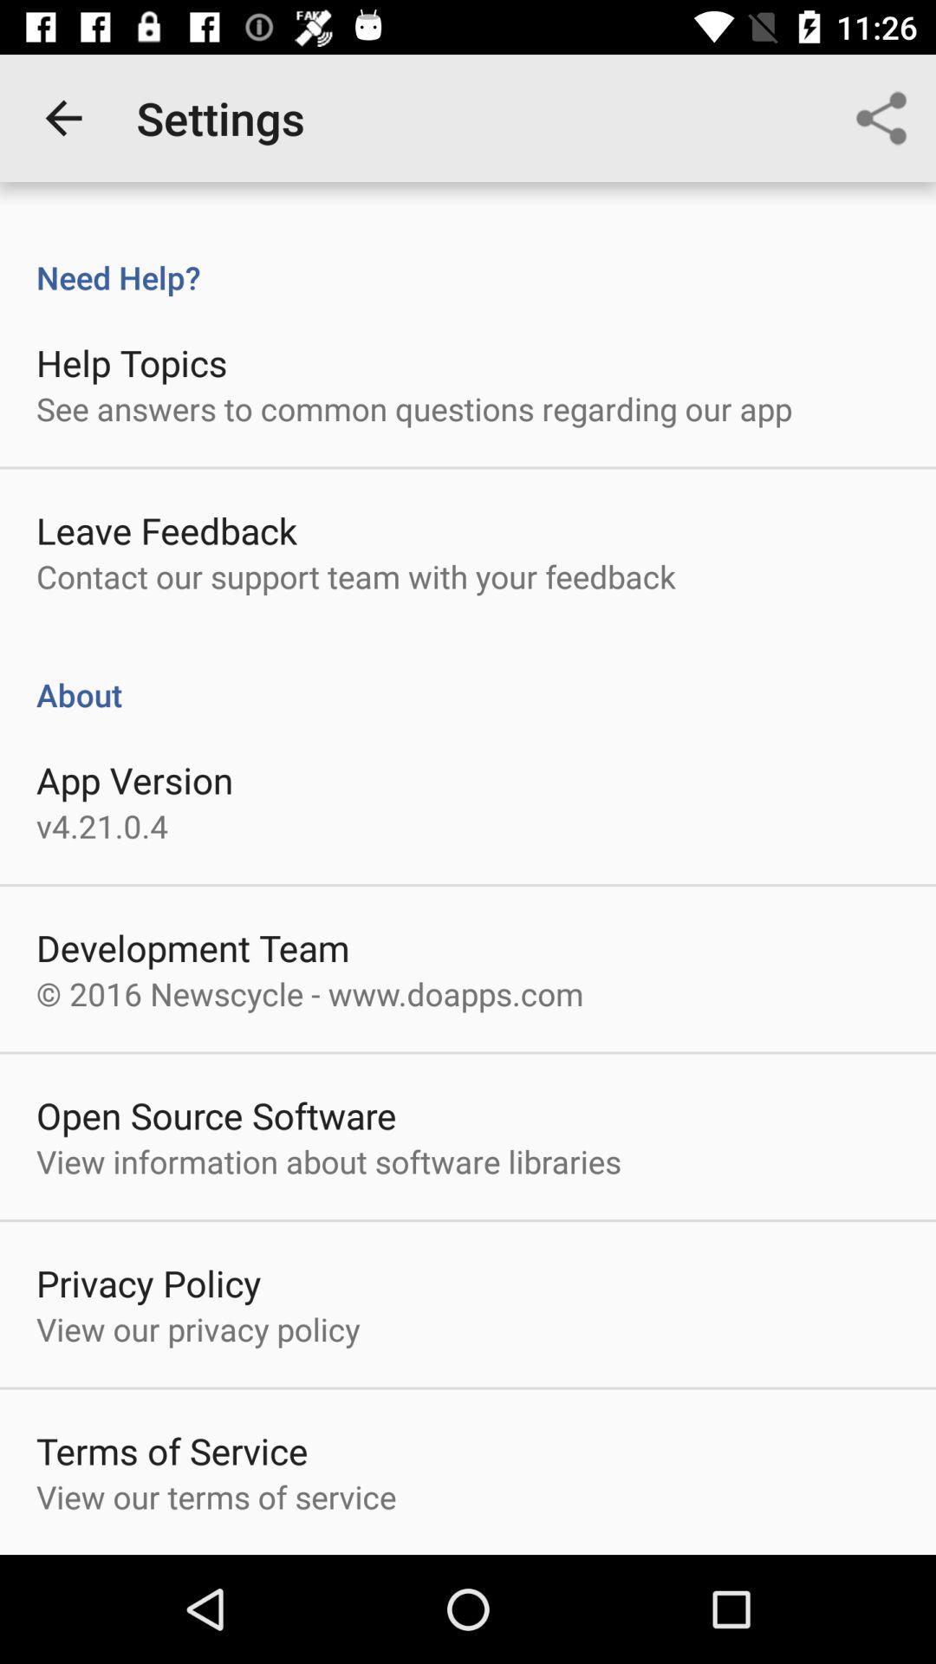 The image size is (936, 1664). Describe the element at coordinates (310, 993) in the screenshot. I see `launch icon above the open source software item` at that location.